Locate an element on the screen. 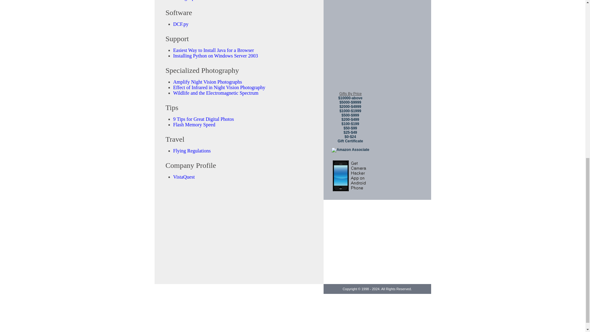 Image resolution: width=590 pixels, height=332 pixels. VistaQuest is located at coordinates (184, 177).